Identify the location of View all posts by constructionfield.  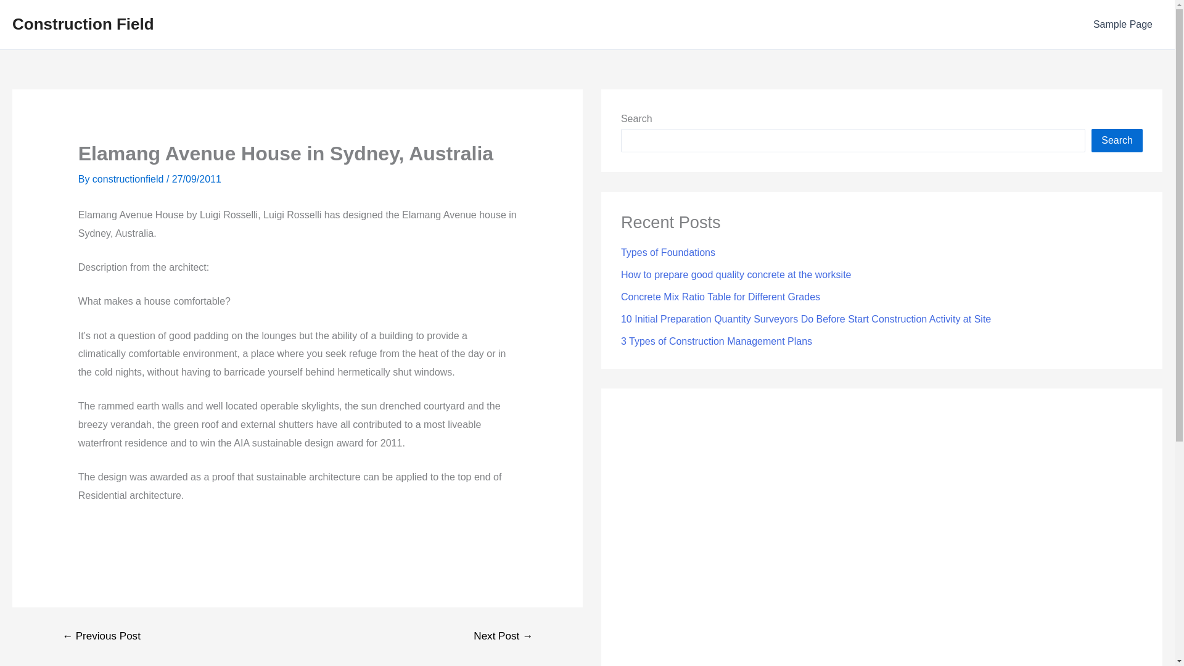
(129, 179).